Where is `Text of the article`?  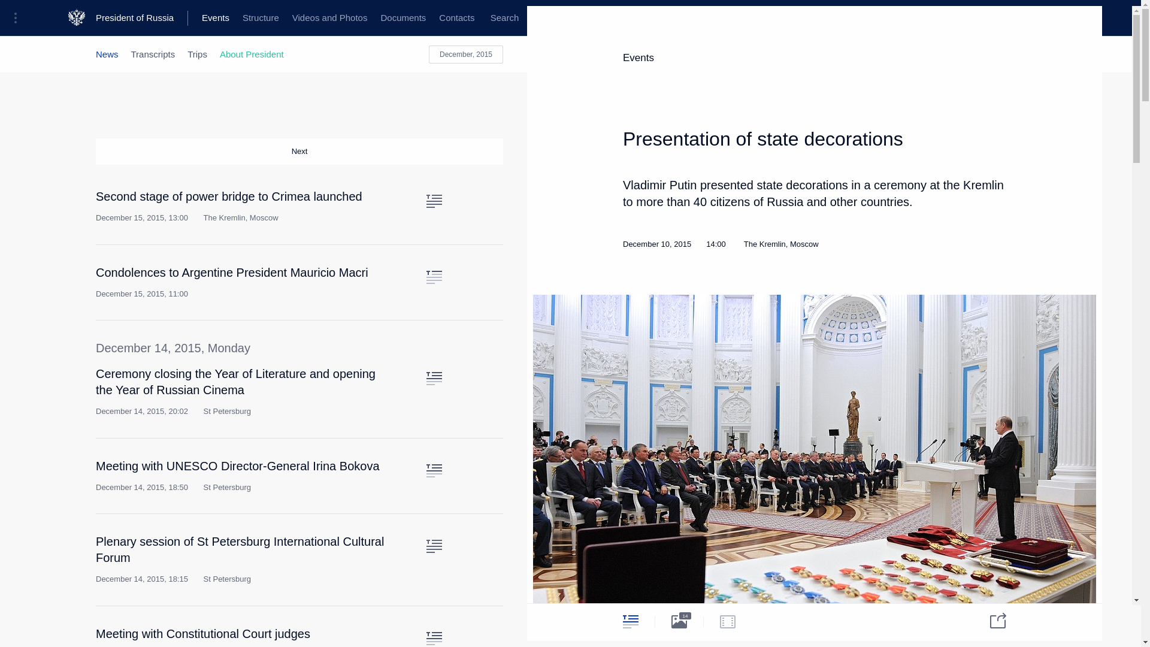
Text of the article is located at coordinates (434, 639).